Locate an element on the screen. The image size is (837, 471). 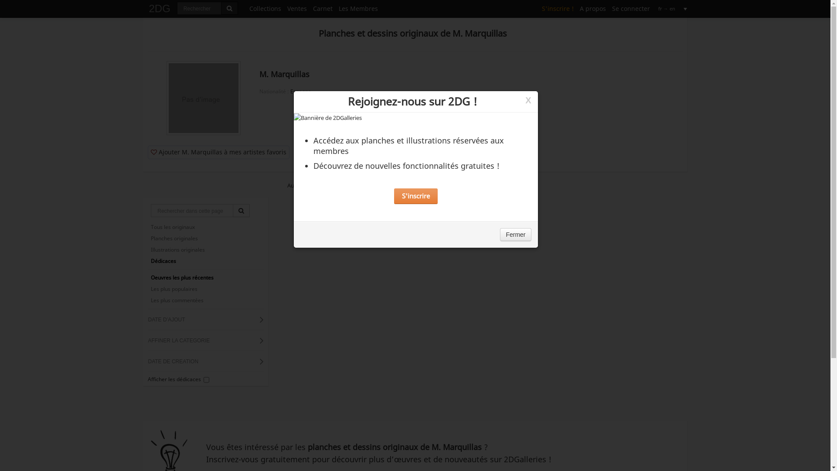
Rechercher des originaux dans cette page is located at coordinates (242, 211).